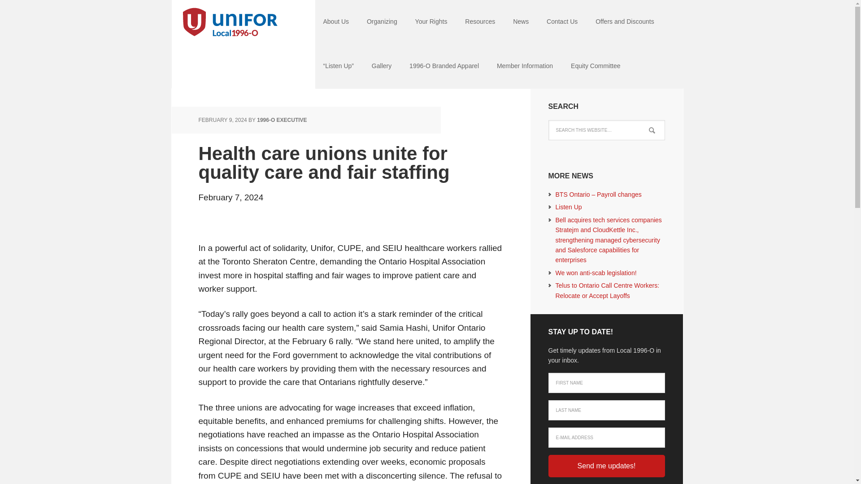 The width and height of the screenshot is (861, 484). I want to click on Offers and Discounts, so click(624, 22).